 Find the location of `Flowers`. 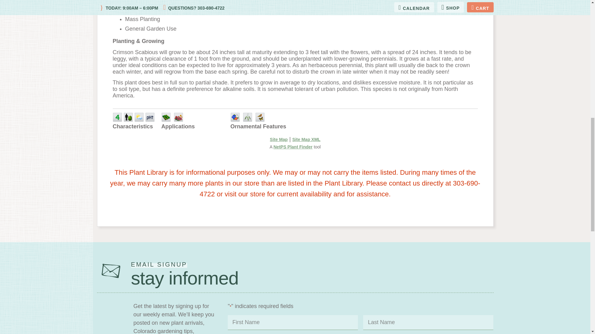

Flowers is located at coordinates (235, 117).